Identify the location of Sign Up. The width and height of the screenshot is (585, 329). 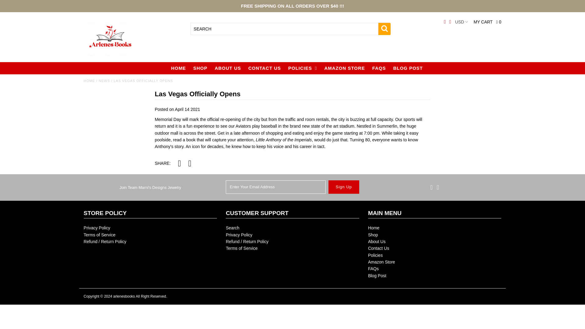
(344, 187).